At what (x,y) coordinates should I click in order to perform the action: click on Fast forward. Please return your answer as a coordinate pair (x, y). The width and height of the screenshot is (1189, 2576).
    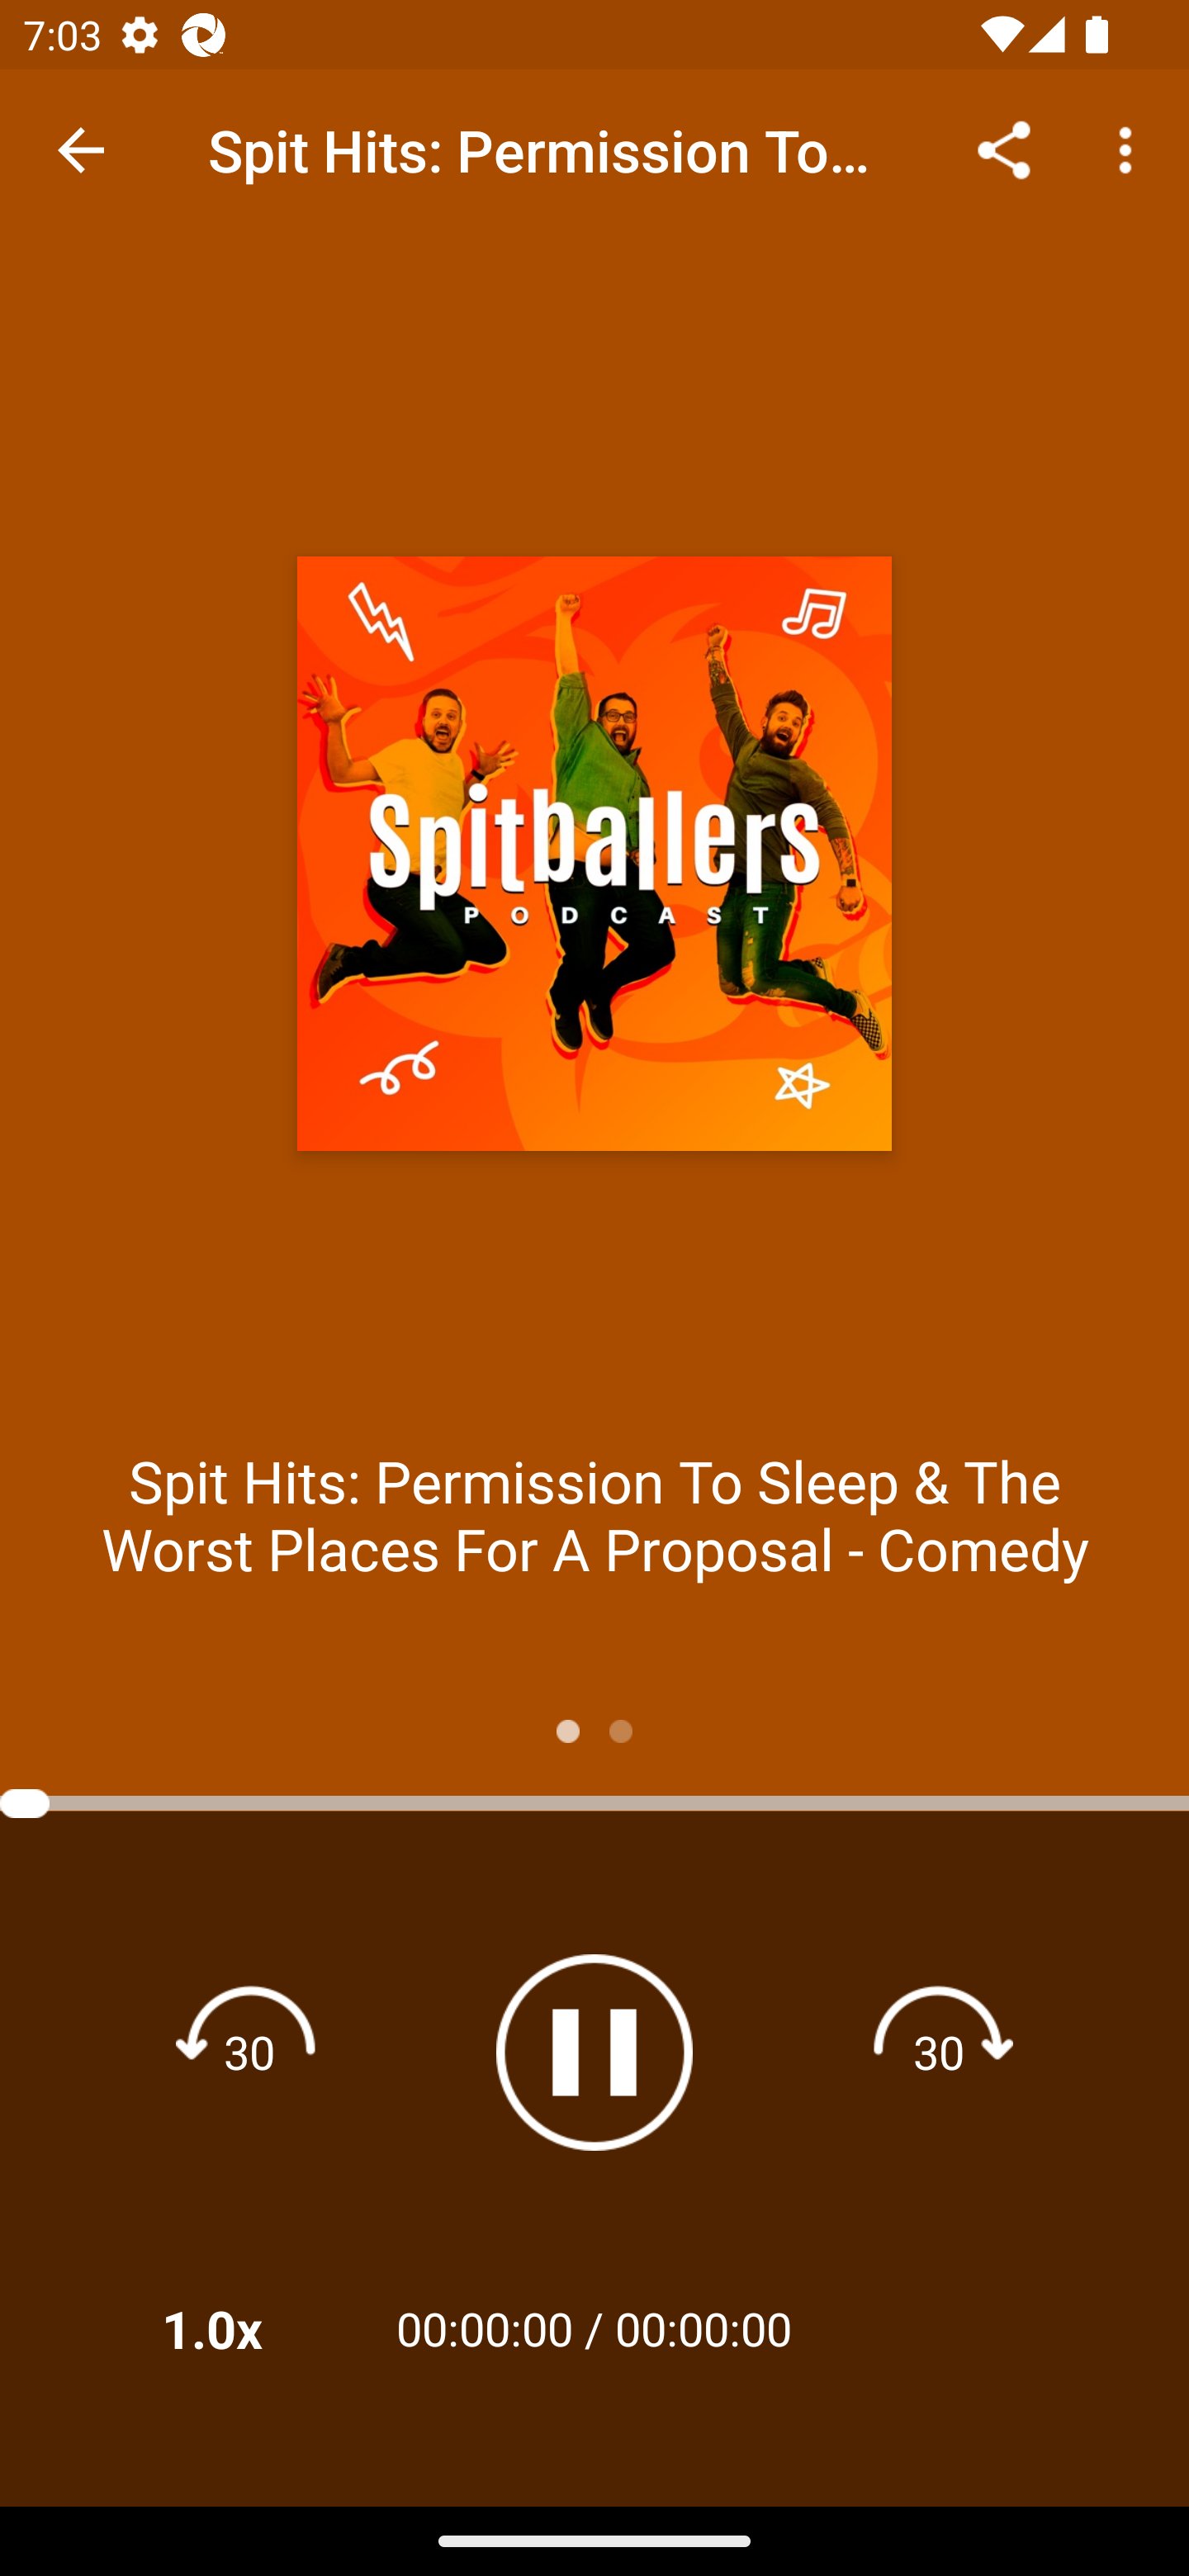
    Looking at the image, I should click on (939, 2051).